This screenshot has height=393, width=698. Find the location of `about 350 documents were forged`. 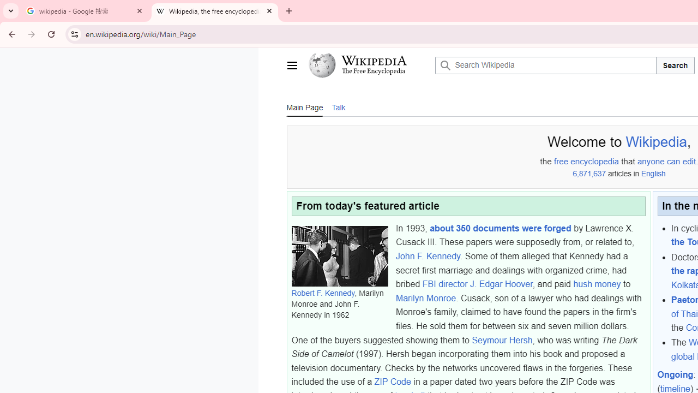

about 350 documents were forged is located at coordinates (501, 228).